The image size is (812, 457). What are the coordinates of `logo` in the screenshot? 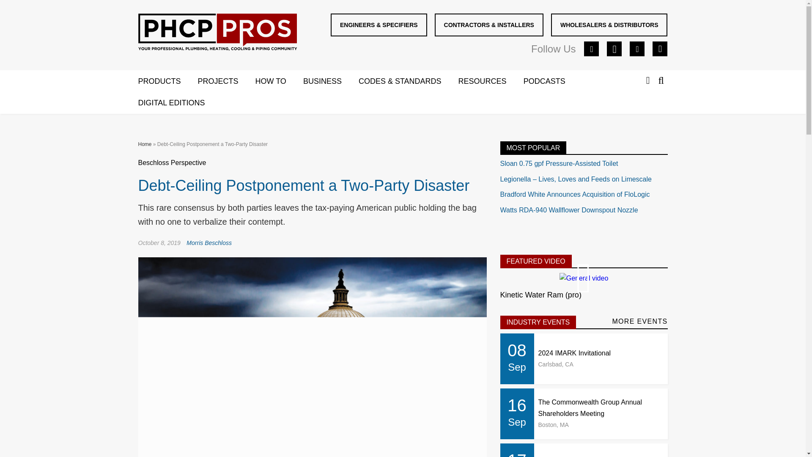 It's located at (217, 32).